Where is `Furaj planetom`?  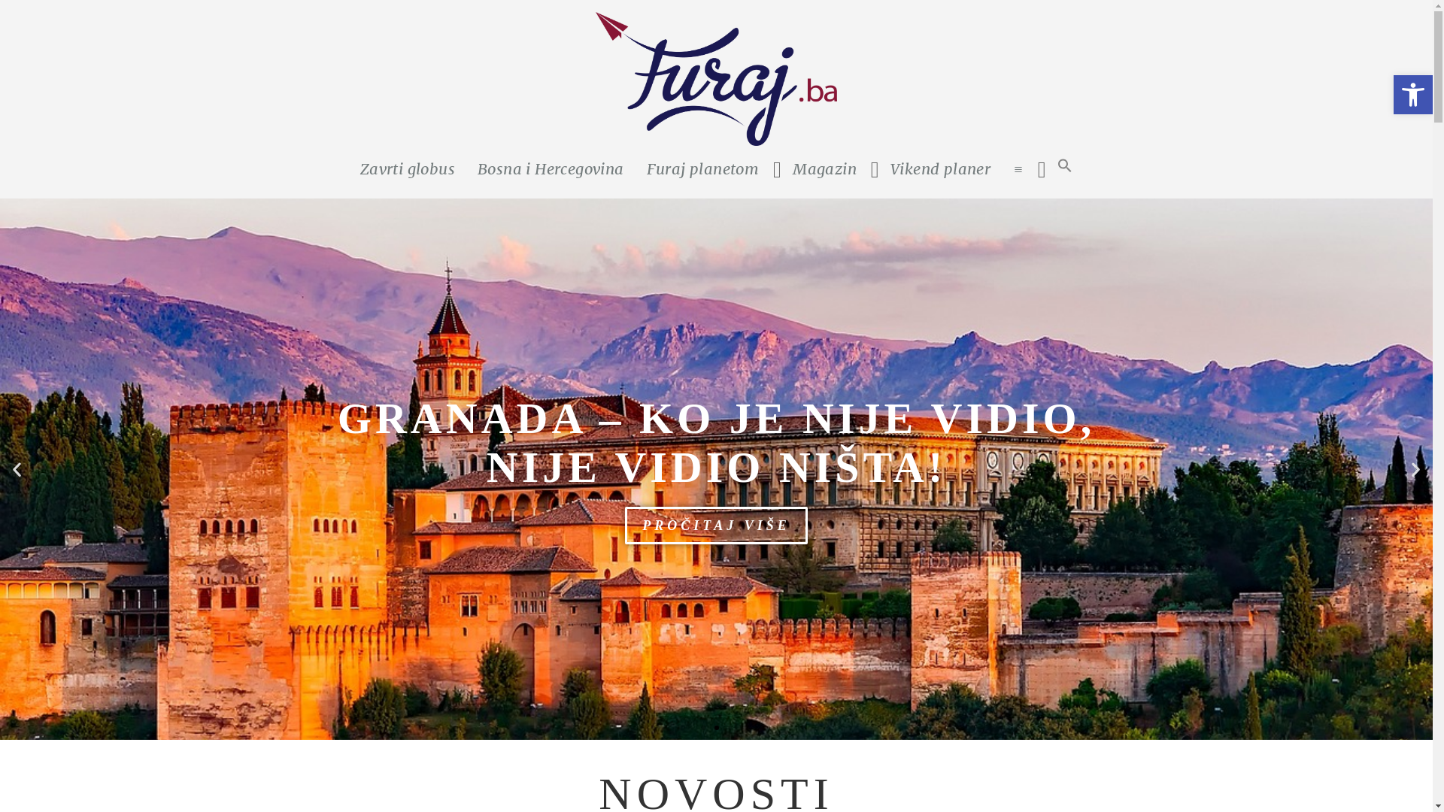
Furaj planetom is located at coordinates (703, 169).